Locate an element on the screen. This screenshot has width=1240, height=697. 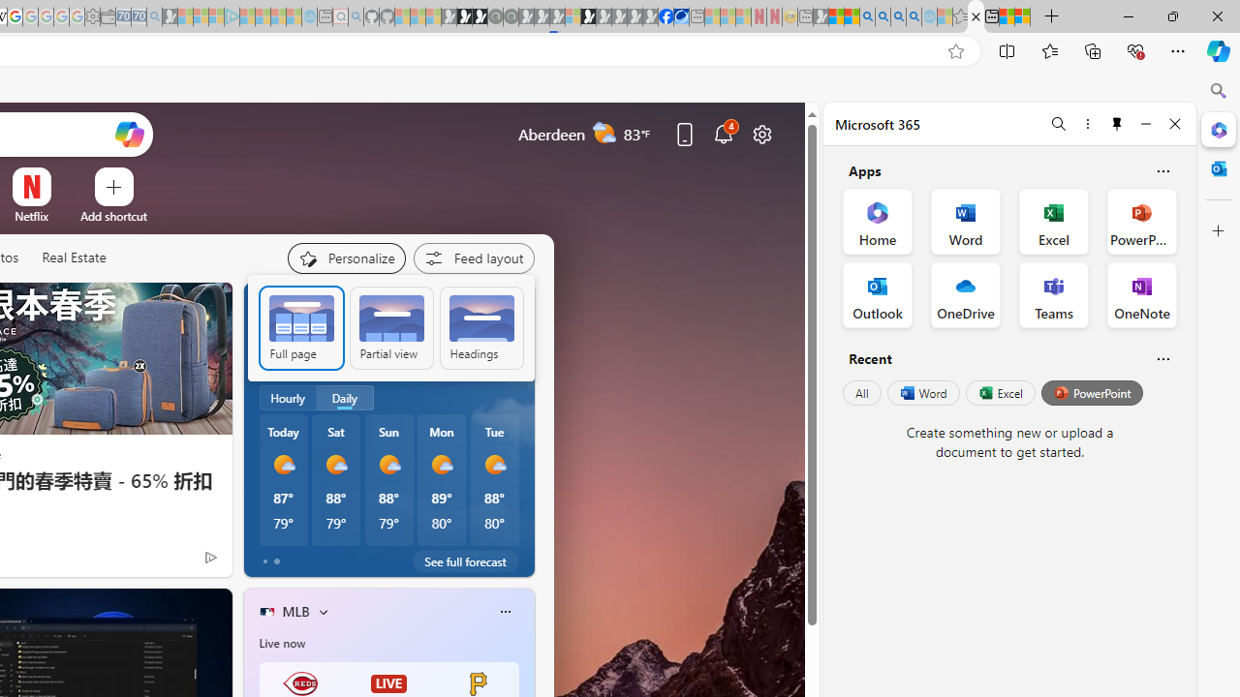
Notifications is located at coordinates (723, 134).